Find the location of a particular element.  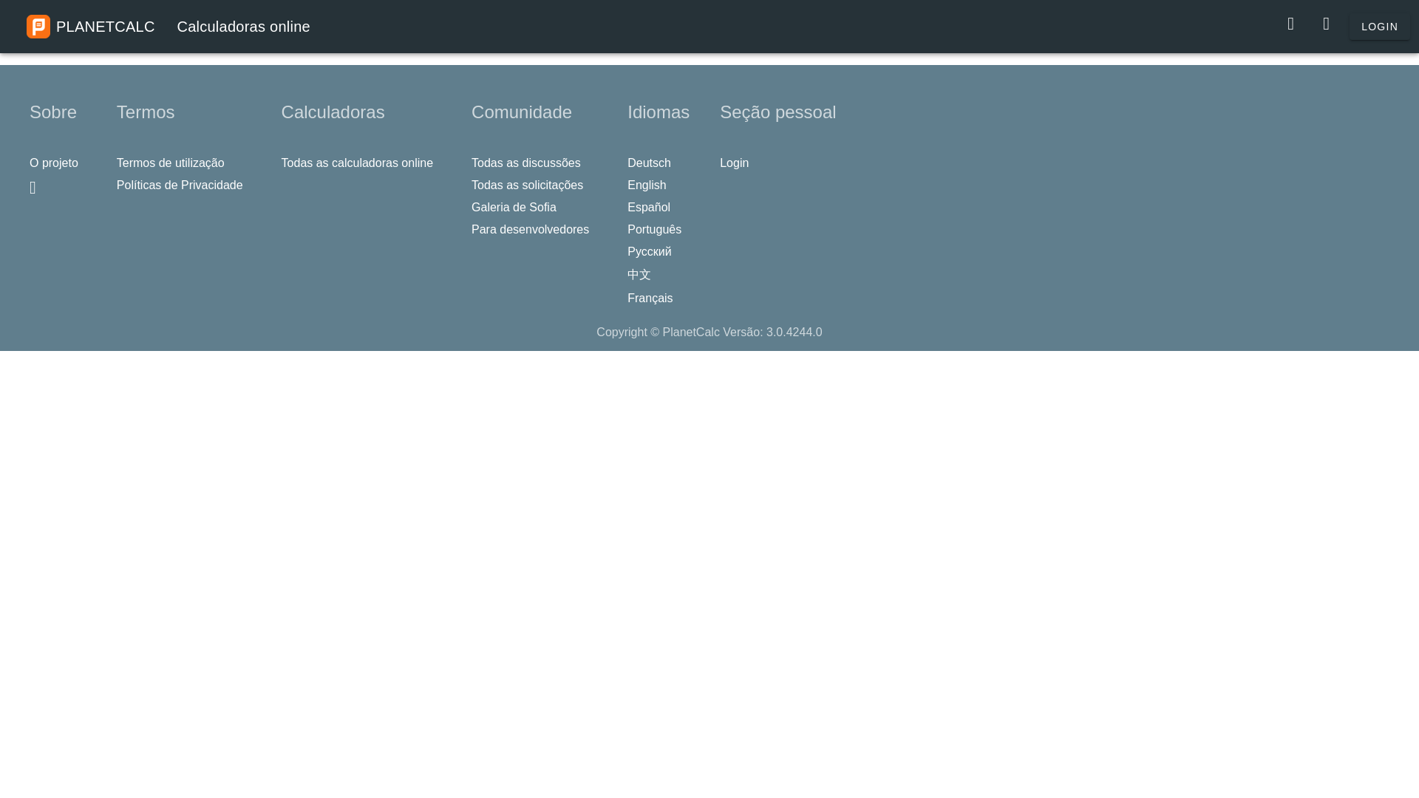

Para desenvolvedores is located at coordinates (534, 229).